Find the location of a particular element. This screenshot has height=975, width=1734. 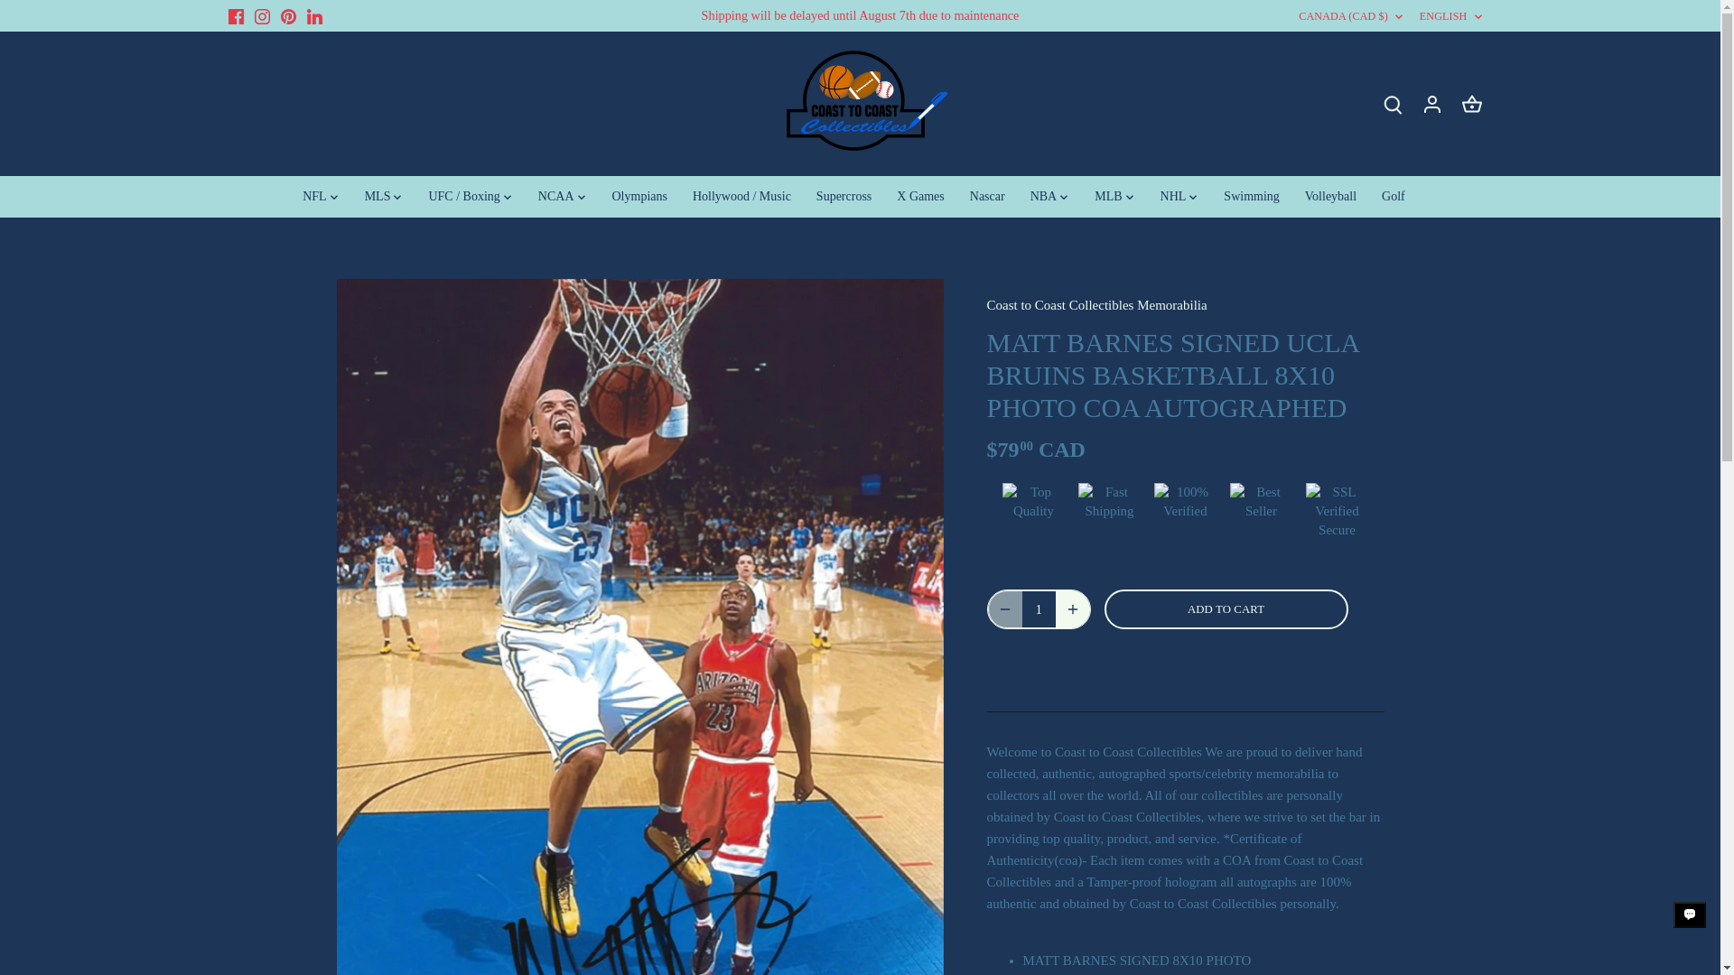

Facebook is located at coordinates (235, 16).